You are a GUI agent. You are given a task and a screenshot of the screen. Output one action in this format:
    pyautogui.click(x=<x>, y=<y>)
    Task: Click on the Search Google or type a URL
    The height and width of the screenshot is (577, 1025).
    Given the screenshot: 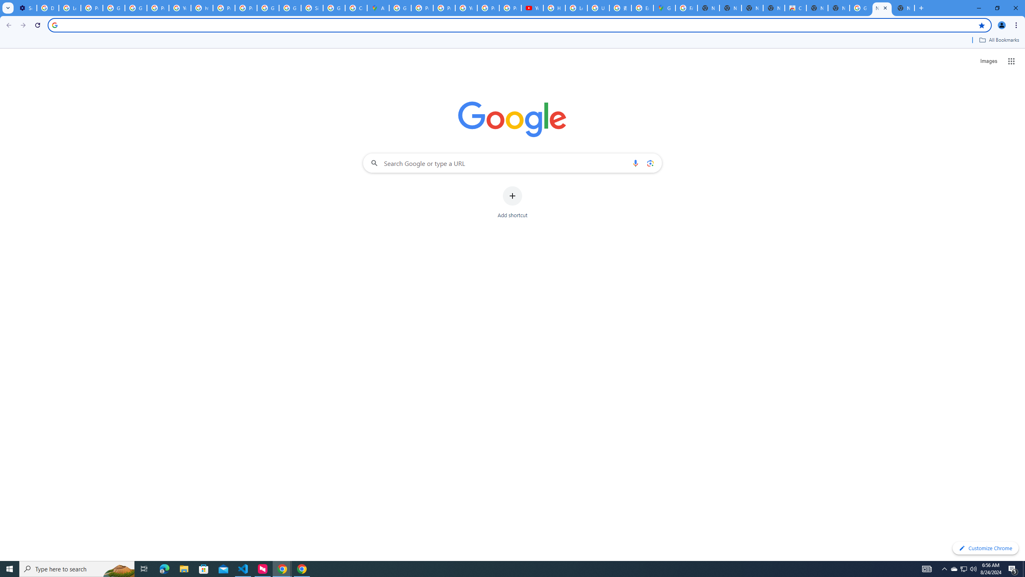 What is the action you would take?
    pyautogui.click(x=512, y=163)
    